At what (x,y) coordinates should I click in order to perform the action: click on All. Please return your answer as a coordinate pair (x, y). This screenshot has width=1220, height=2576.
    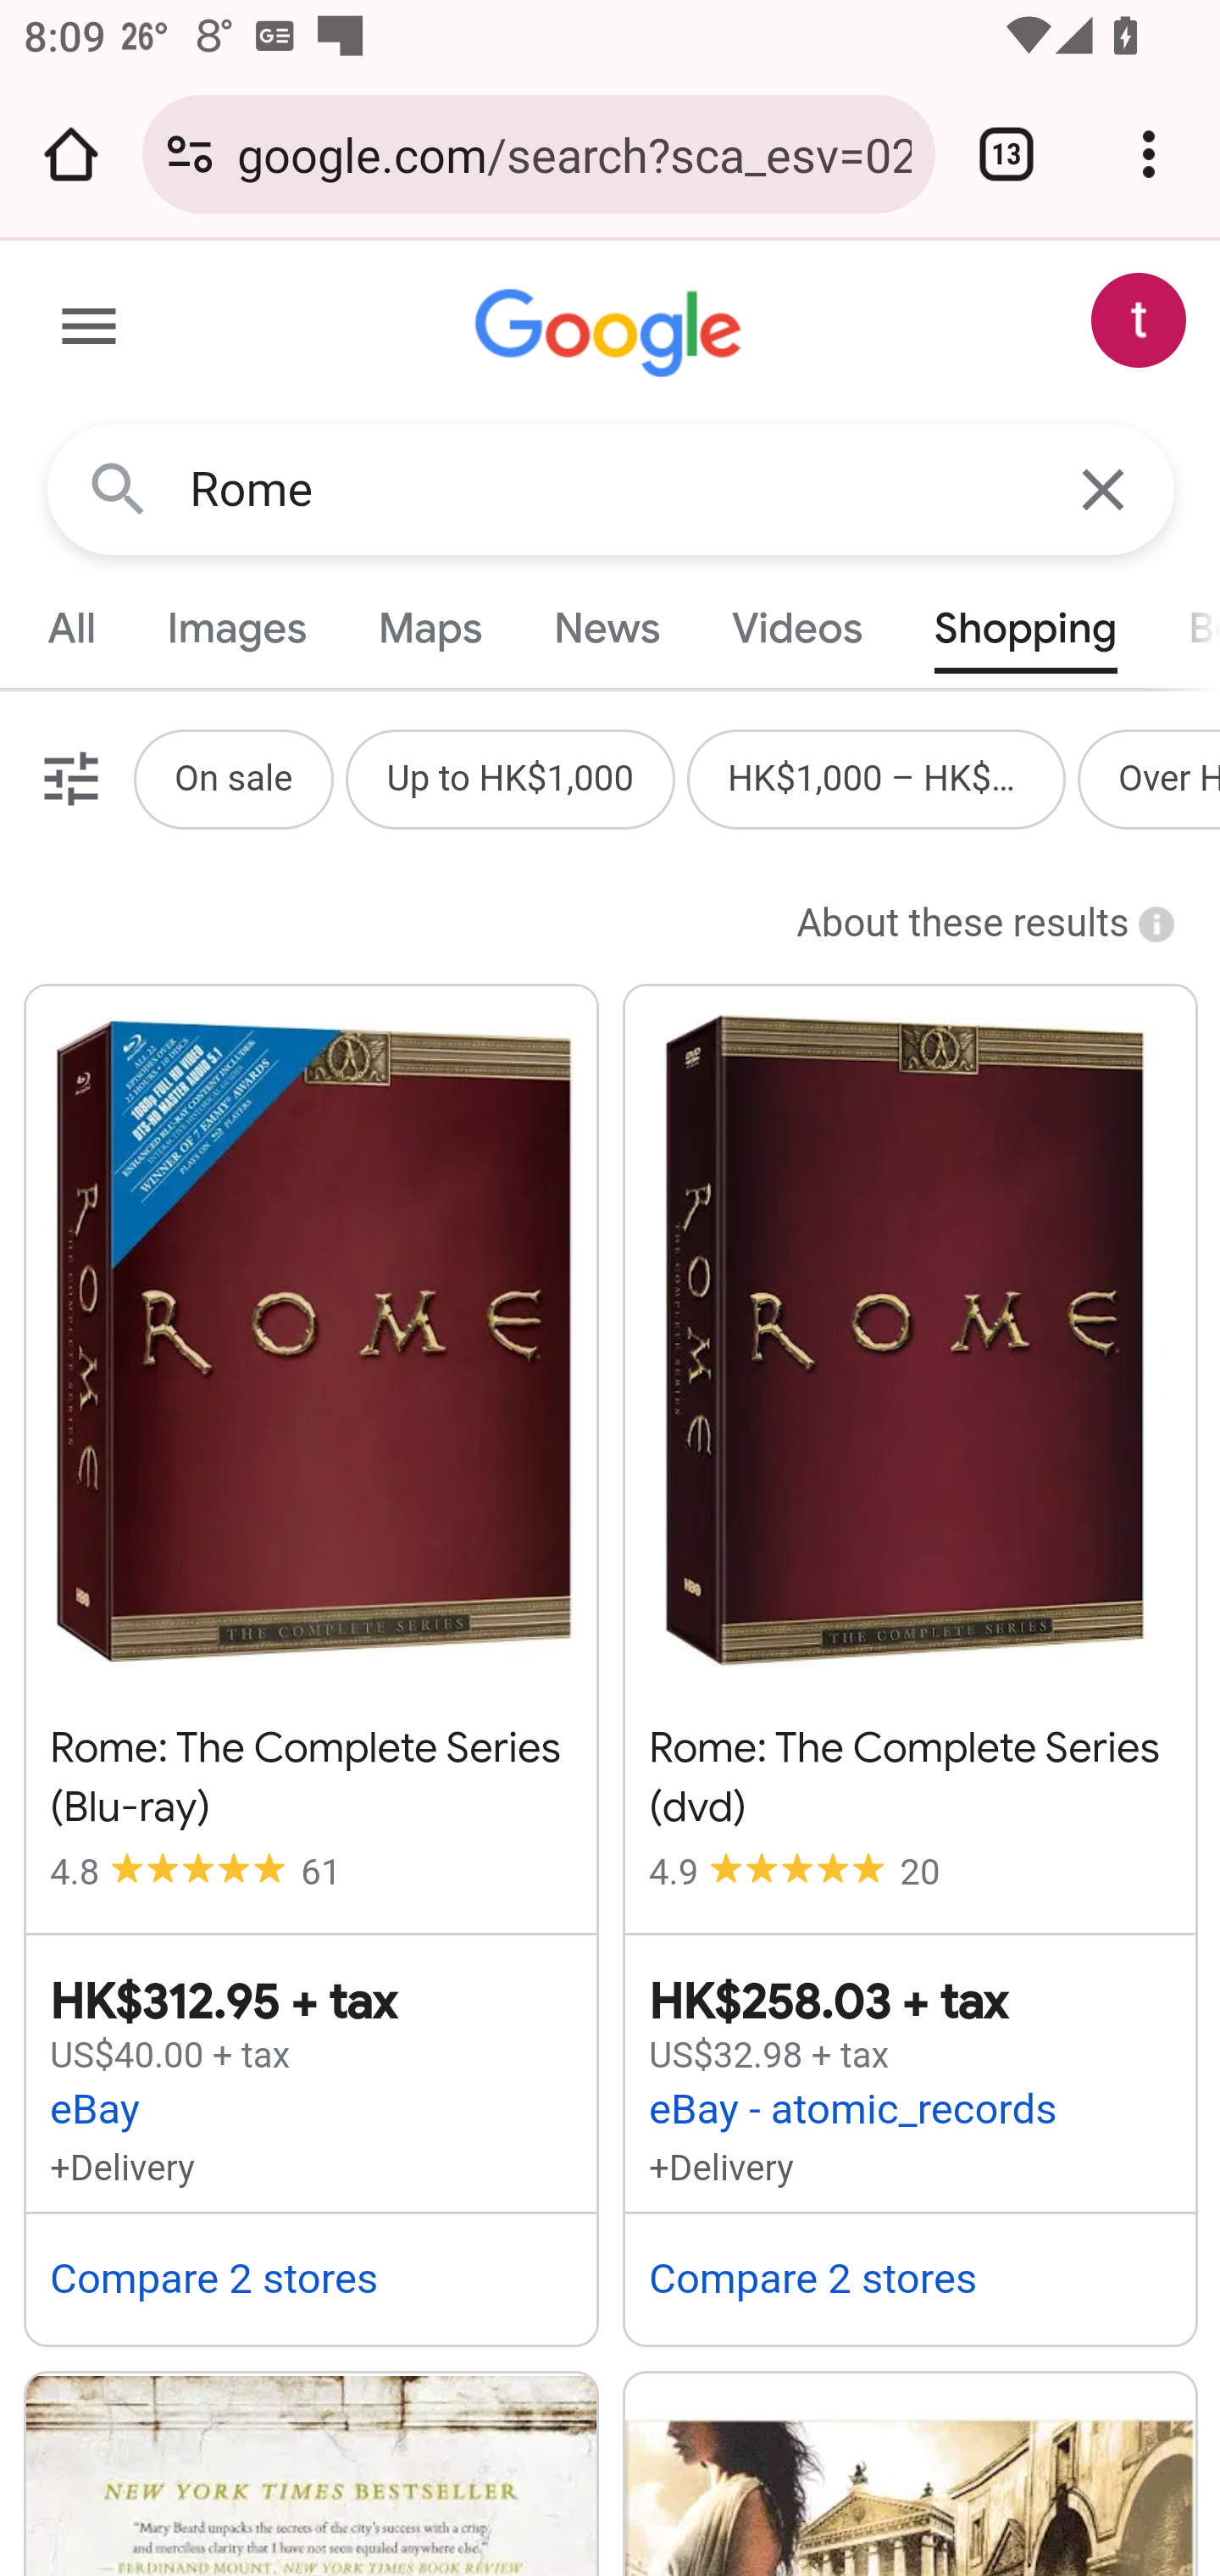
    Looking at the image, I should click on (72, 628).